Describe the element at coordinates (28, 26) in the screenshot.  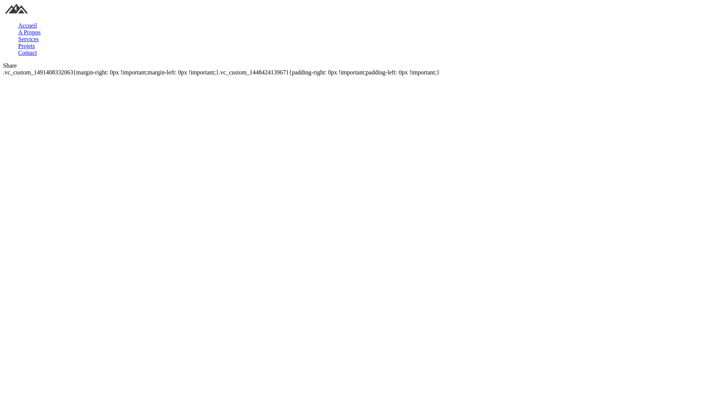
I see `Accueil` at that location.